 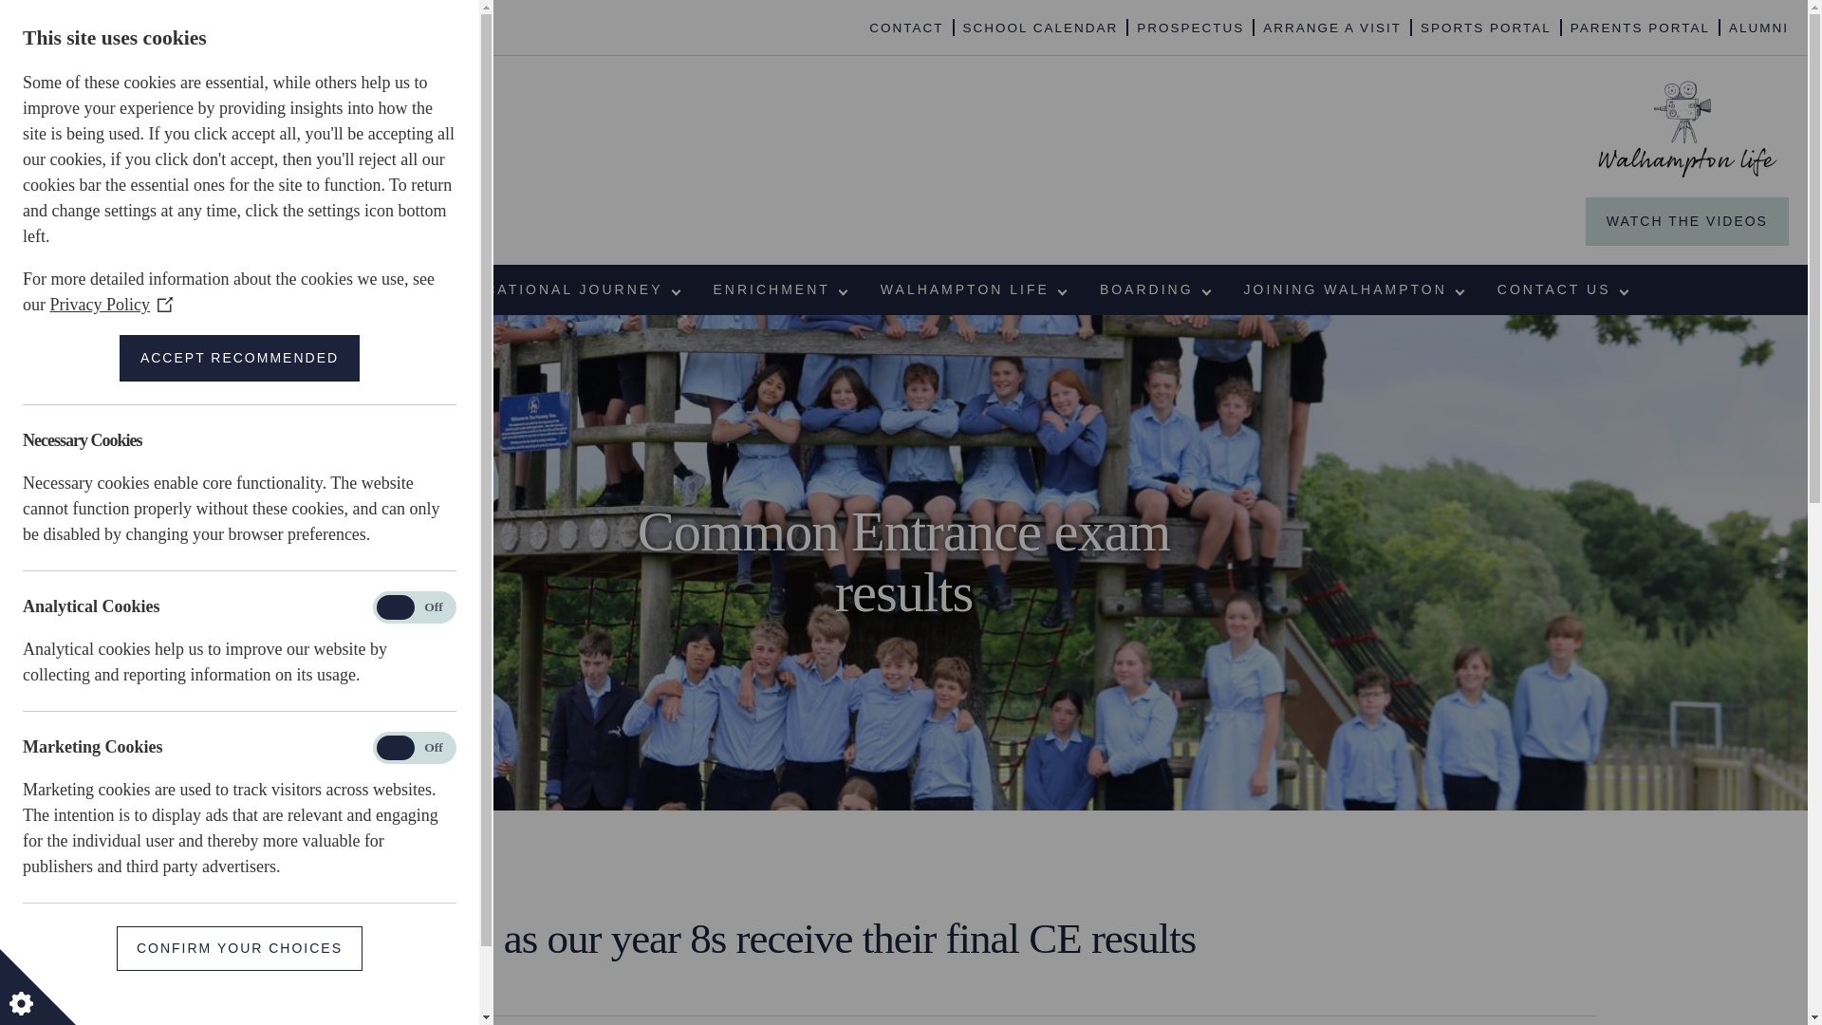 What do you see at coordinates (1040, 28) in the screenshot?
I see `School Calendar` at bounding box center [1040, 28].